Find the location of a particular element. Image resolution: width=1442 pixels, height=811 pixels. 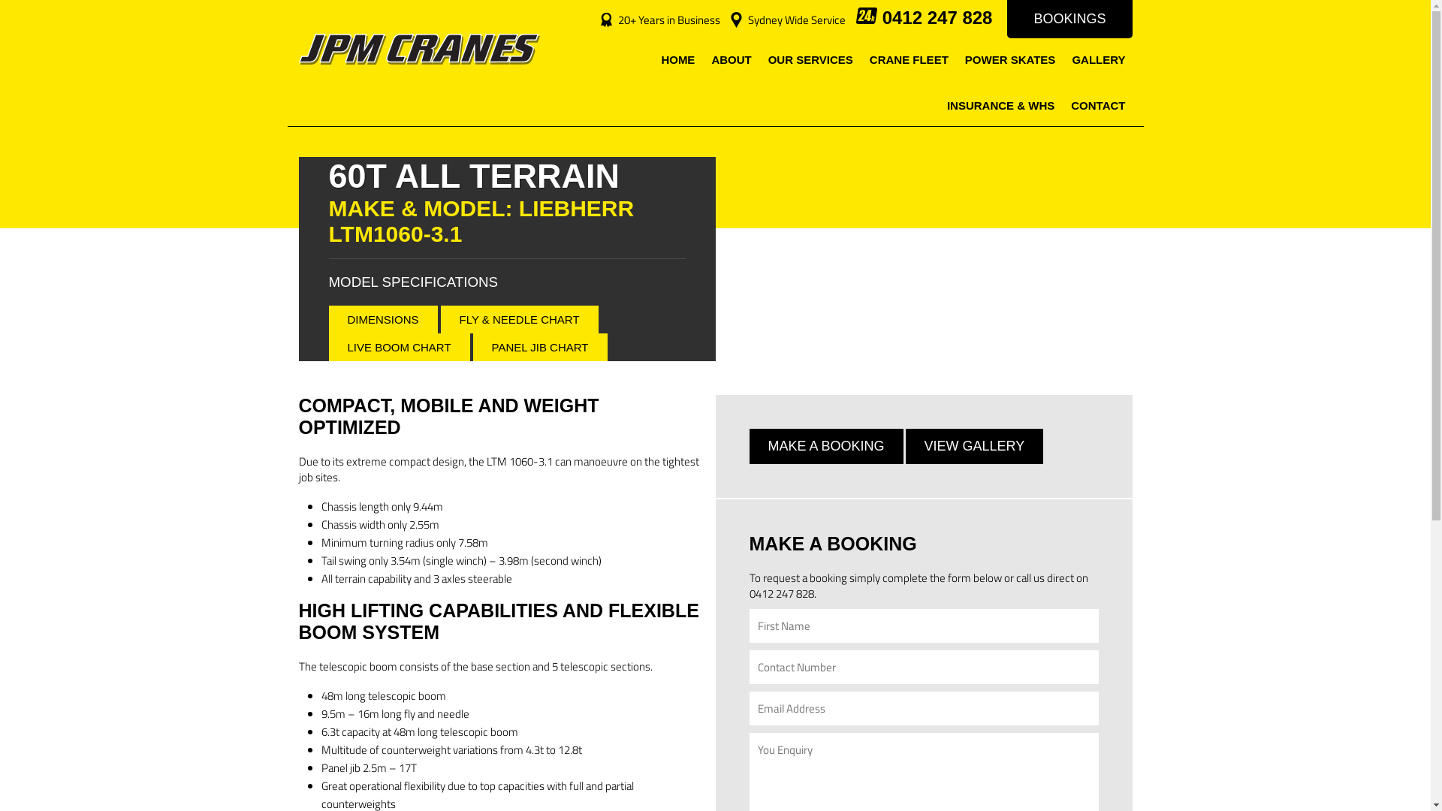

FLY & NEEDLE CHART is located at coordinates (520, 320).